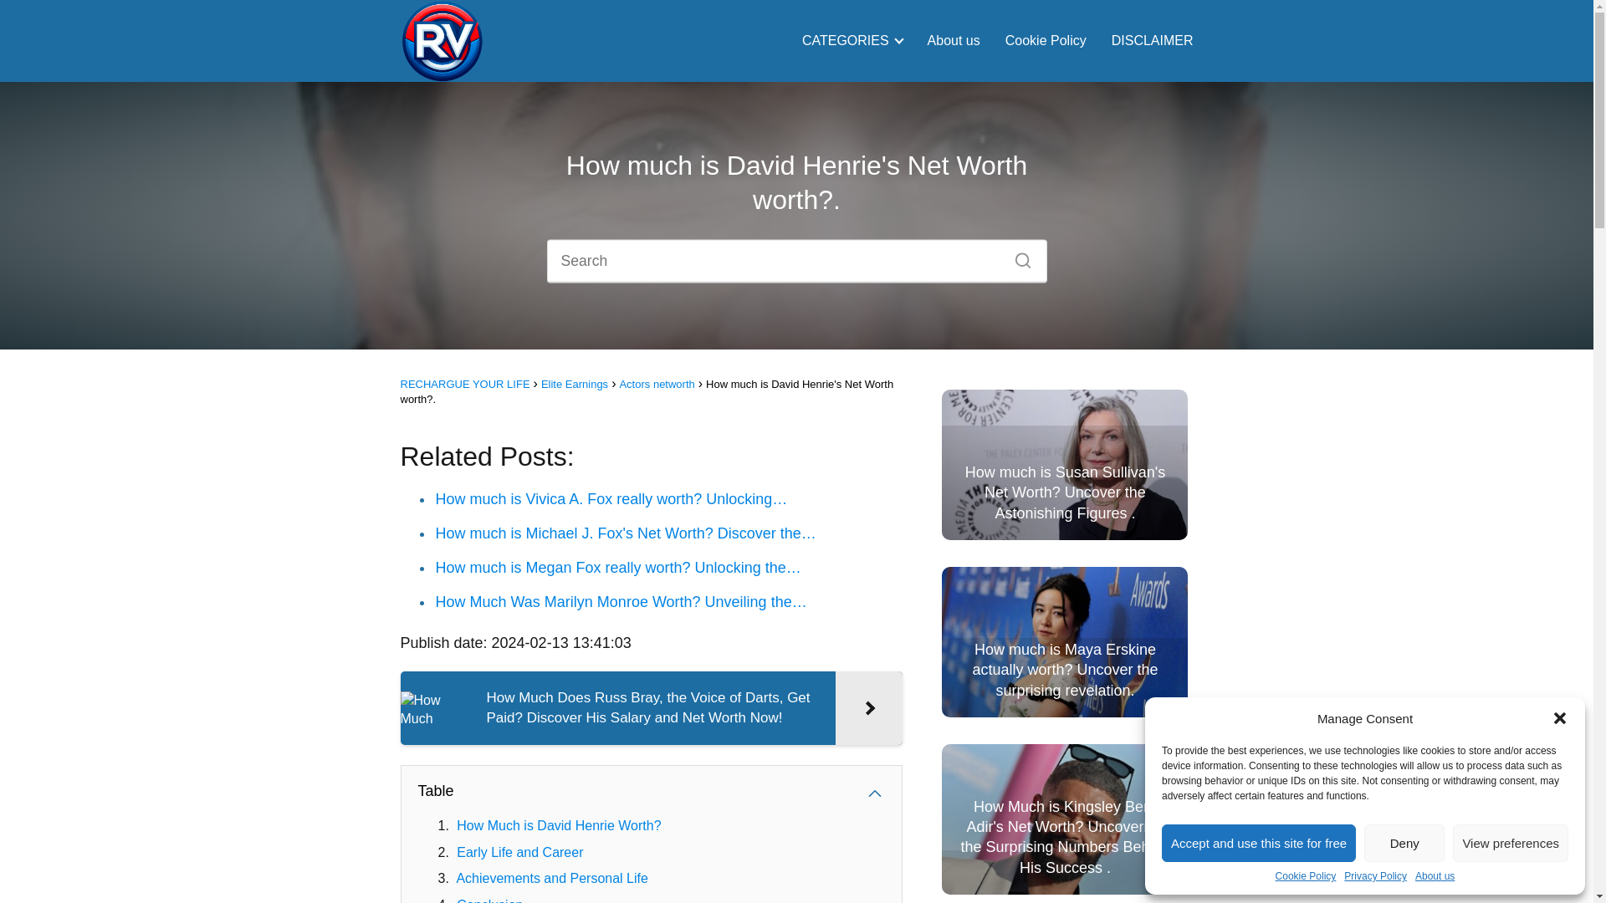 This screenshot has height=903, width=1606. Describe the element at coordinates (1305, 876) in the screenshot. I see `Cookie Policy` at that location.